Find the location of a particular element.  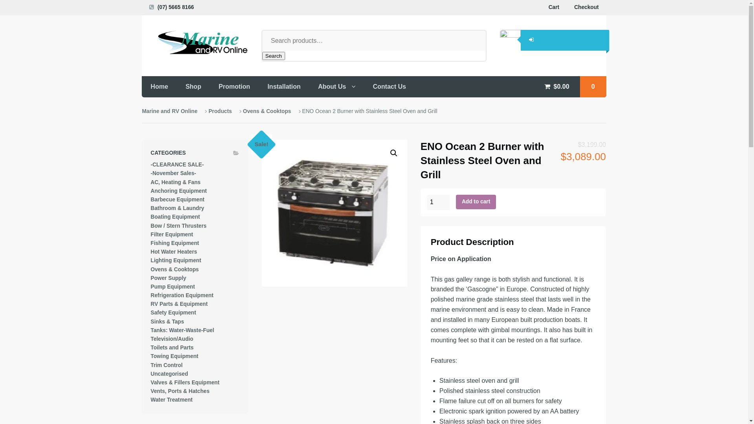

Toilets and Parts is located at coordinates (172, 348).